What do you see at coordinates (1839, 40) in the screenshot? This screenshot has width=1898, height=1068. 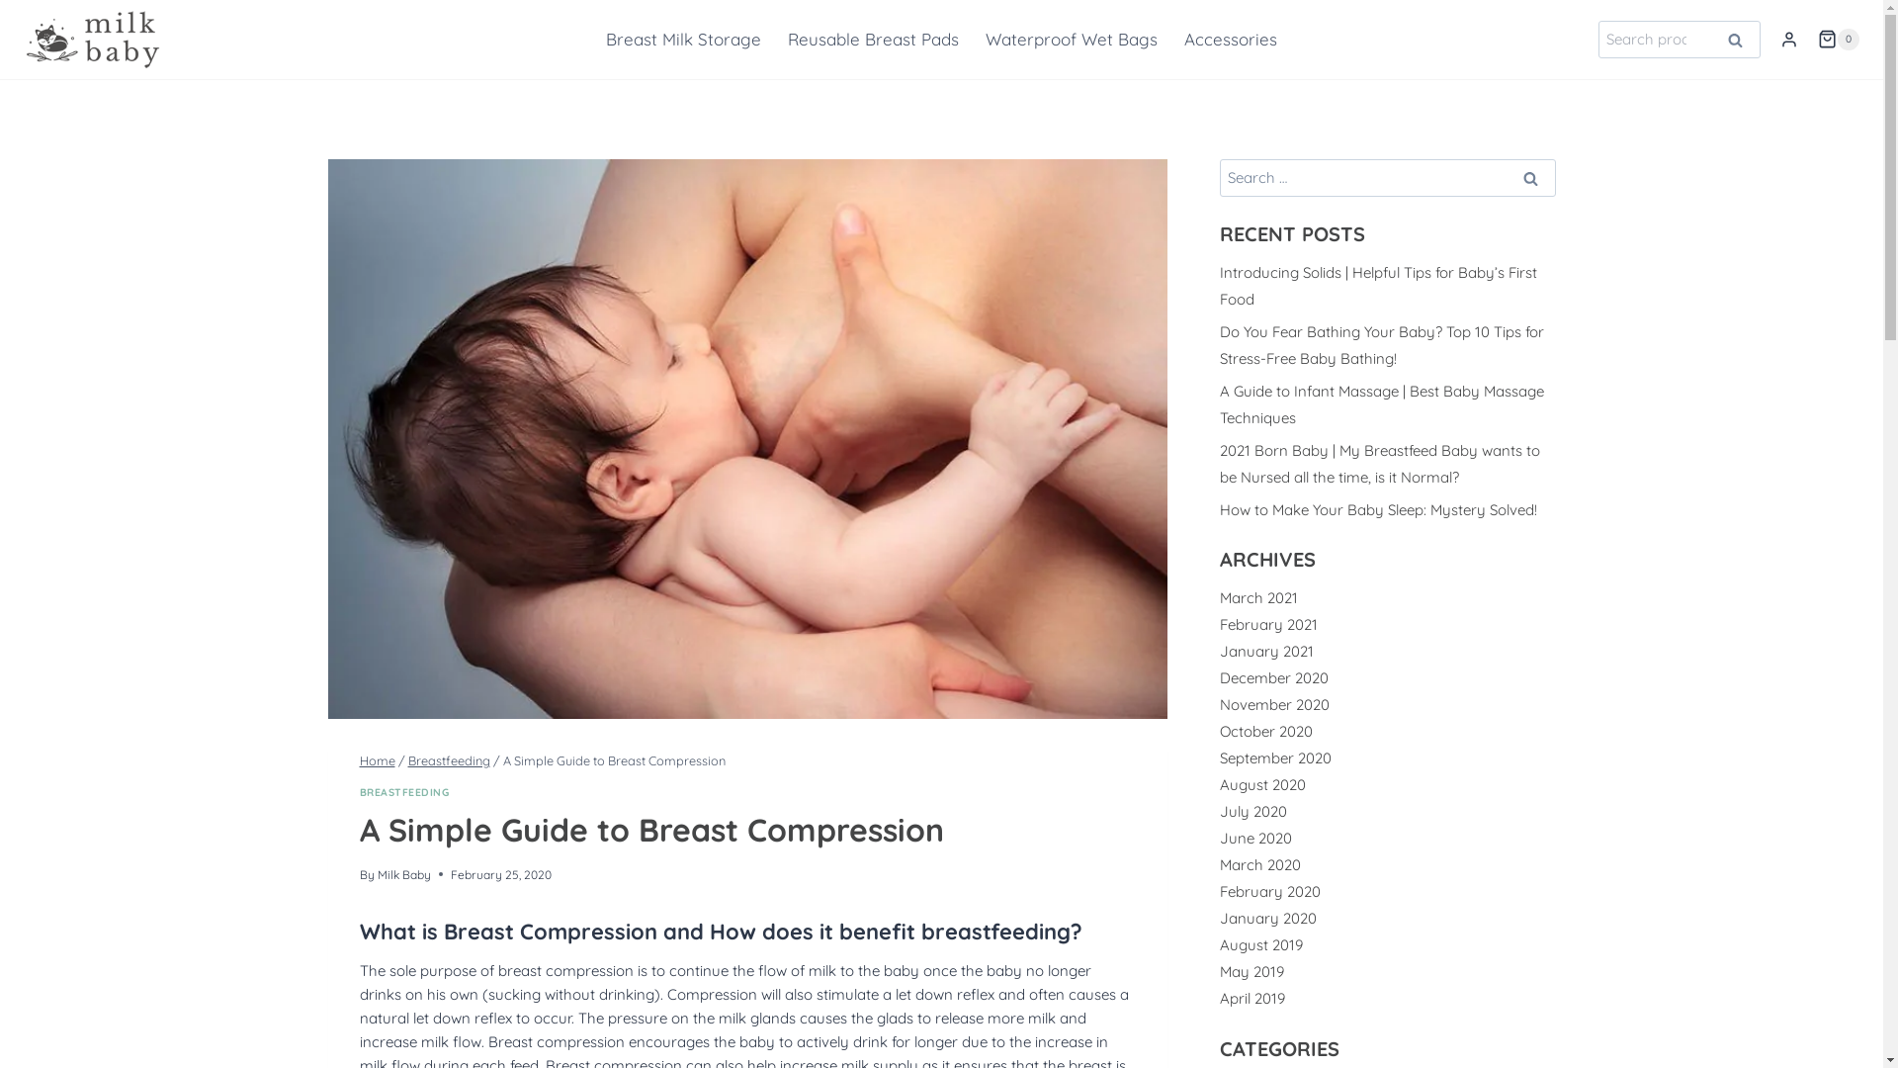 I see `0` at bounding box center [1839, 40].